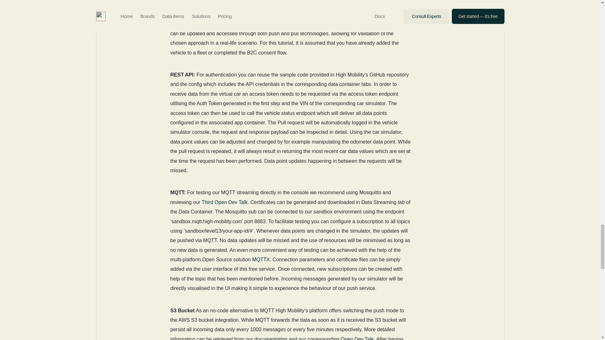 Image resolution: width=605 pixels, height=340 pixels. Describe the element at coordinates (261, 259) in the screenshot. I see `MQTTX` at that location.